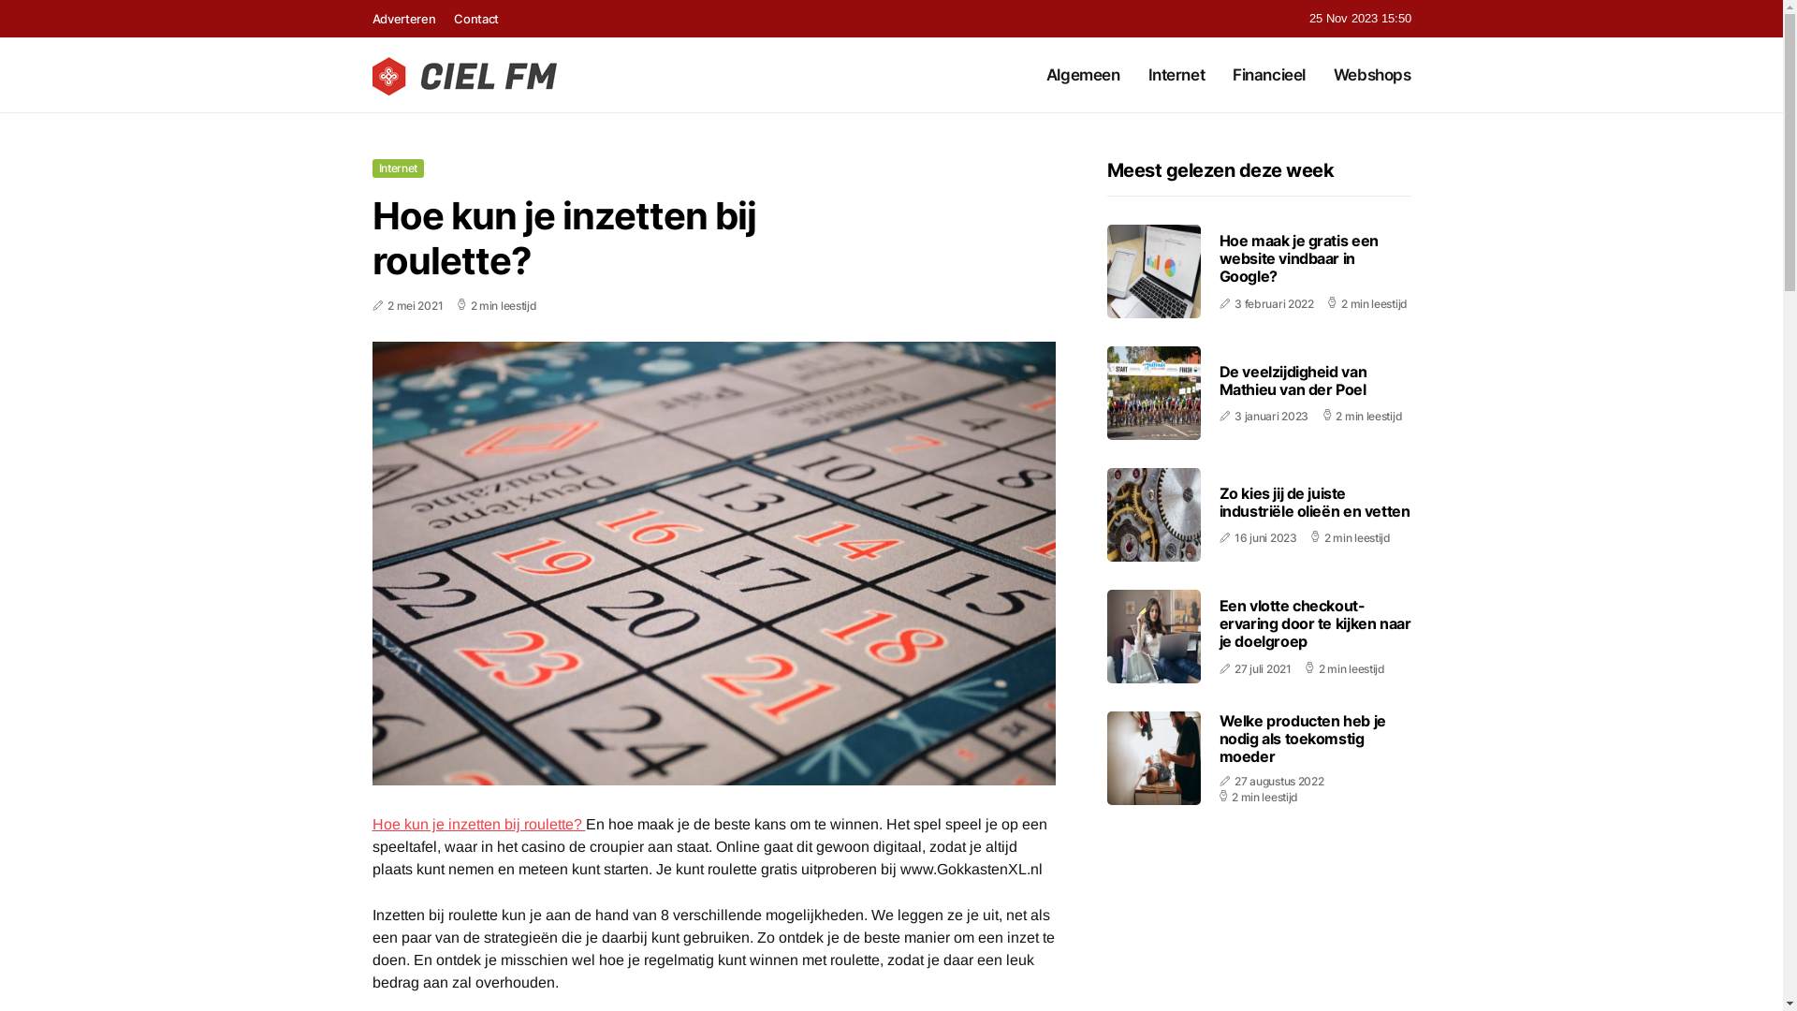 The height and width of the screenshot is (1011, 1797). What do you see at coordinates (1084, 75) in the screenshot?
I see `Algemeen` at bounding box center [1084, 75].